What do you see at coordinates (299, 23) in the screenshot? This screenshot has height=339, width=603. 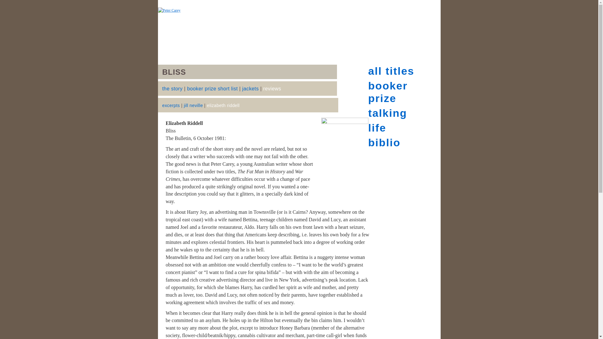 I see `Peter Carey` at bounding box center [299, 23].